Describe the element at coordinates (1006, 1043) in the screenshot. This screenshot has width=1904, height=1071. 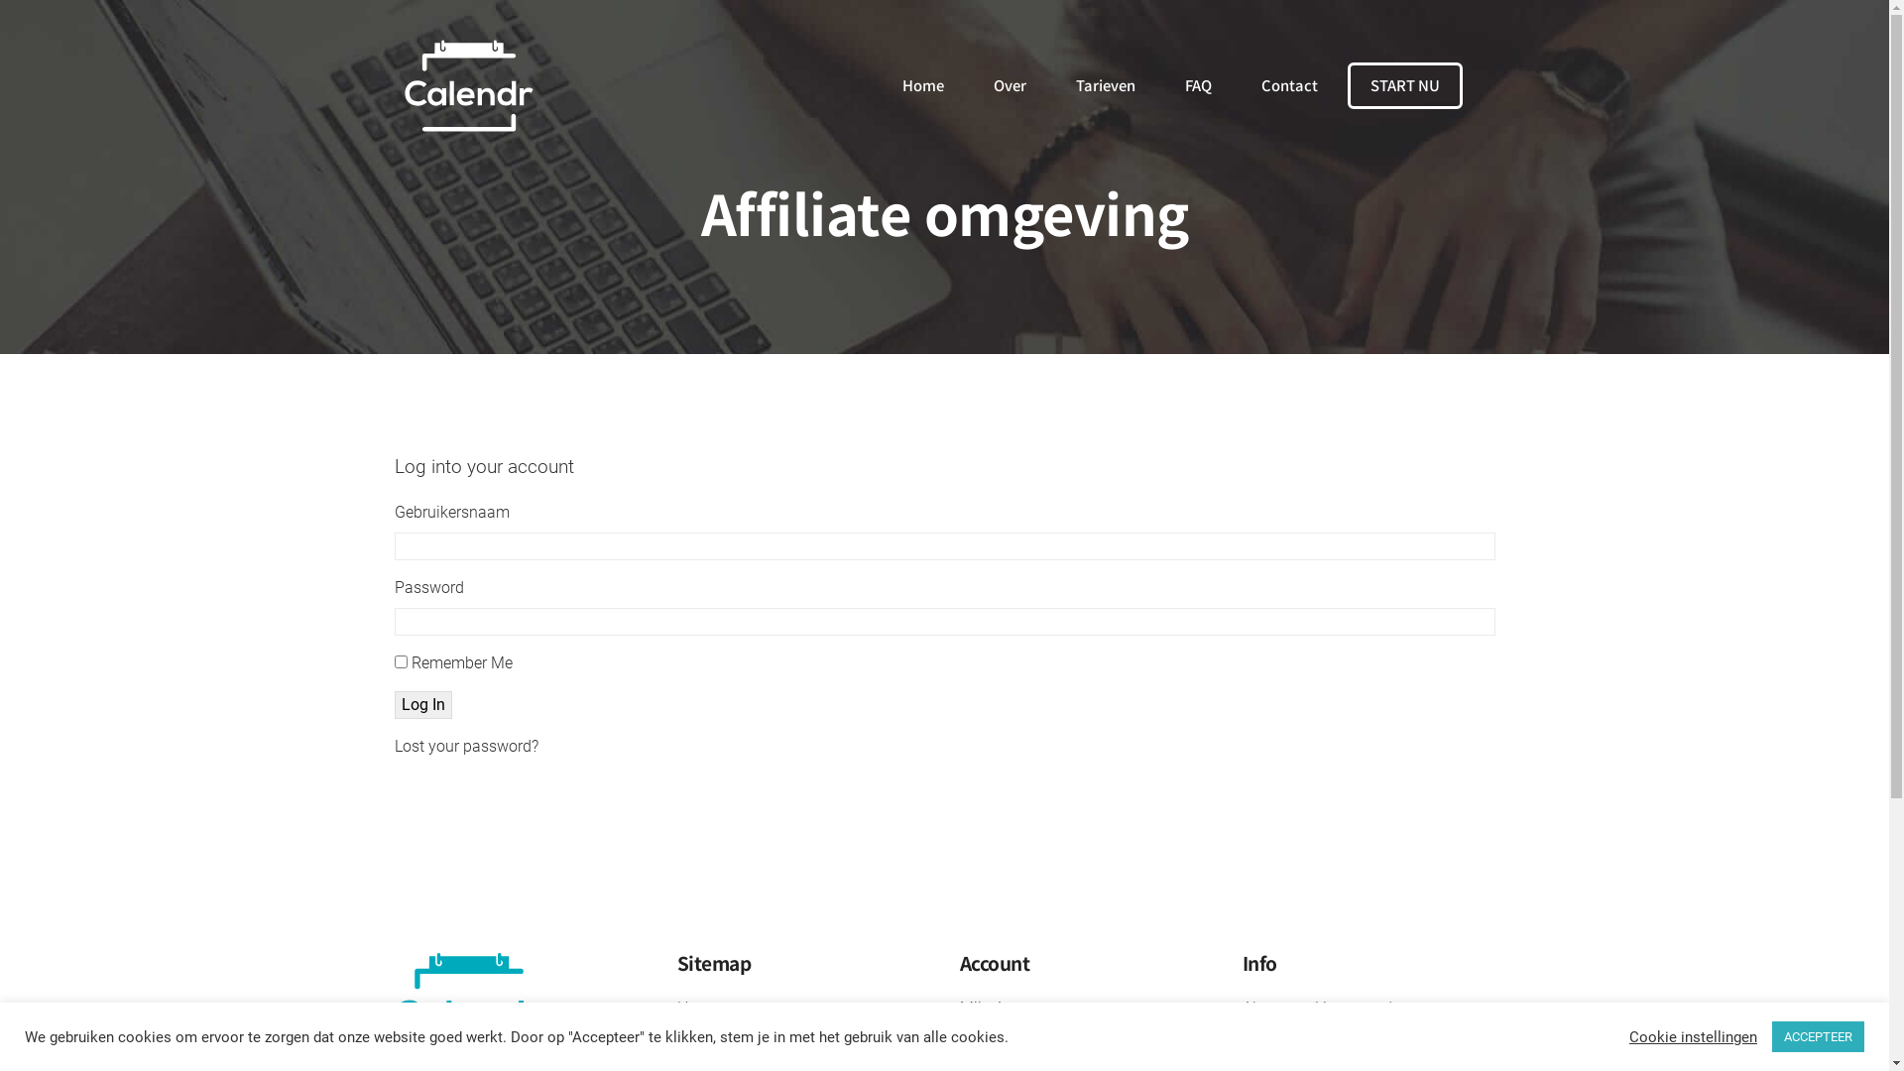
I see `Affiliate login` at that location.